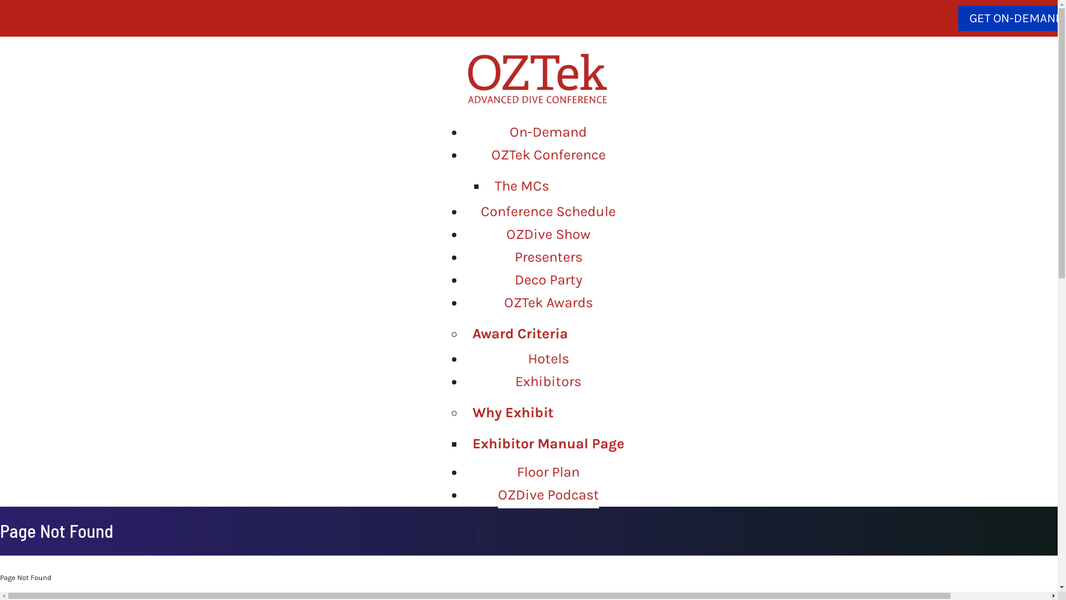 The width and height of the screenshot is (1066, 600). I want to click on On-Demand, so click(549, 132).